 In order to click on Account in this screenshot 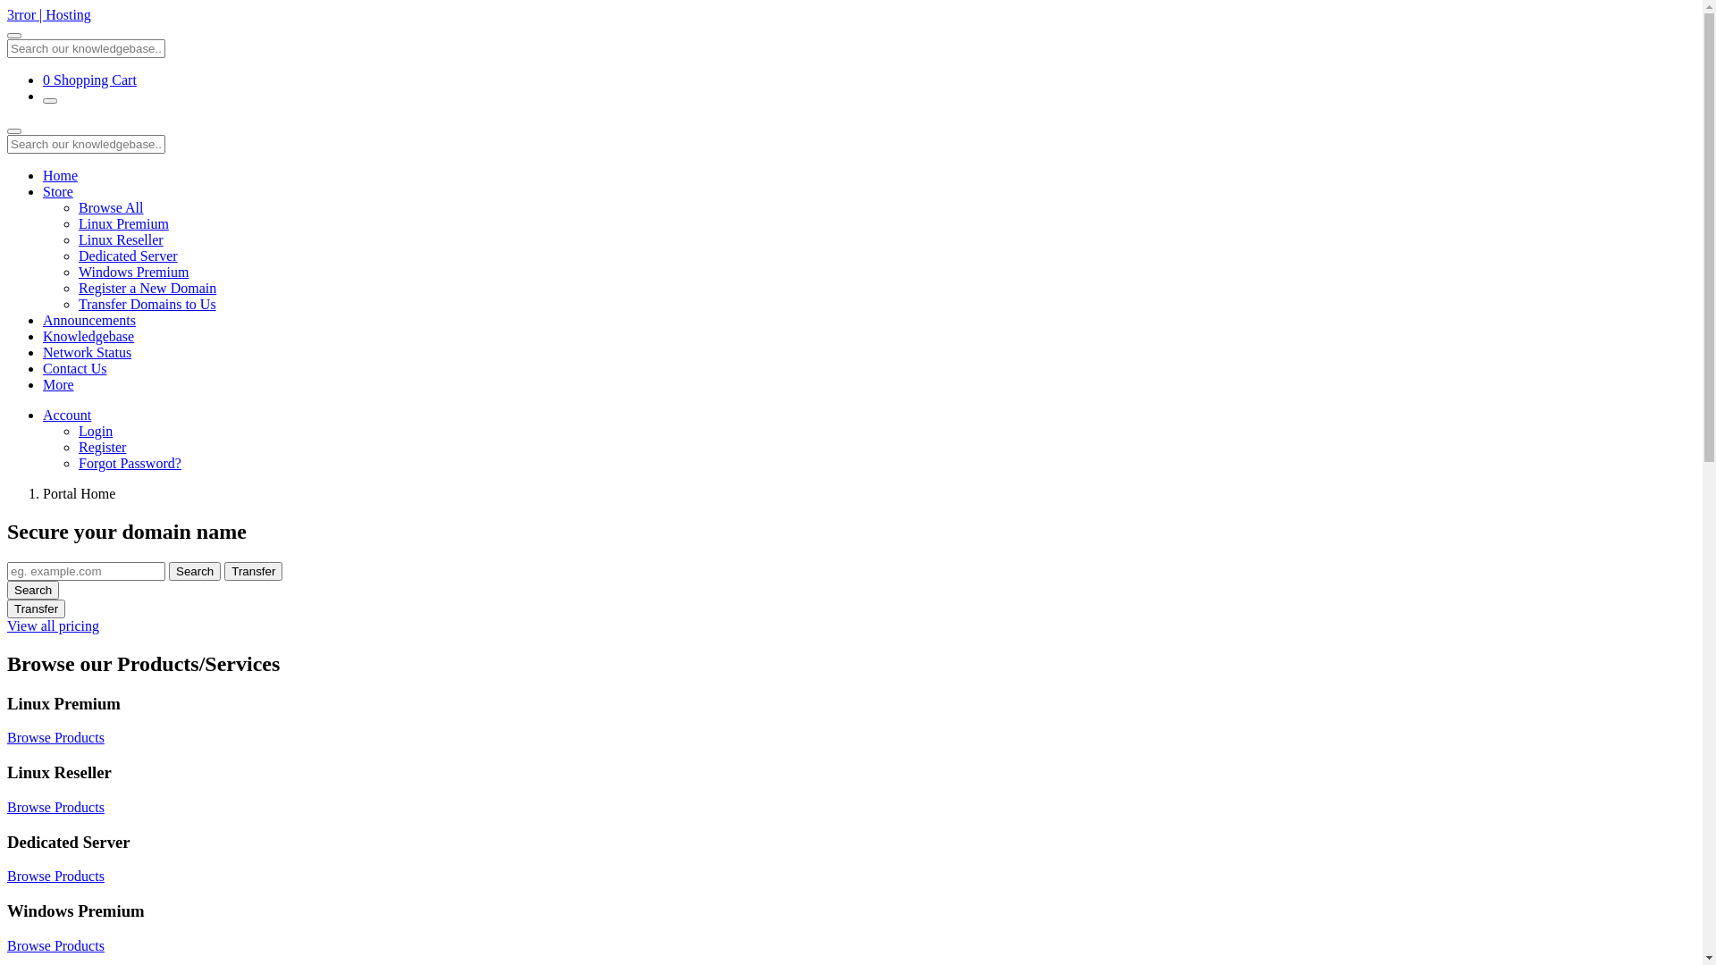, I will do `click(67, 415)`.